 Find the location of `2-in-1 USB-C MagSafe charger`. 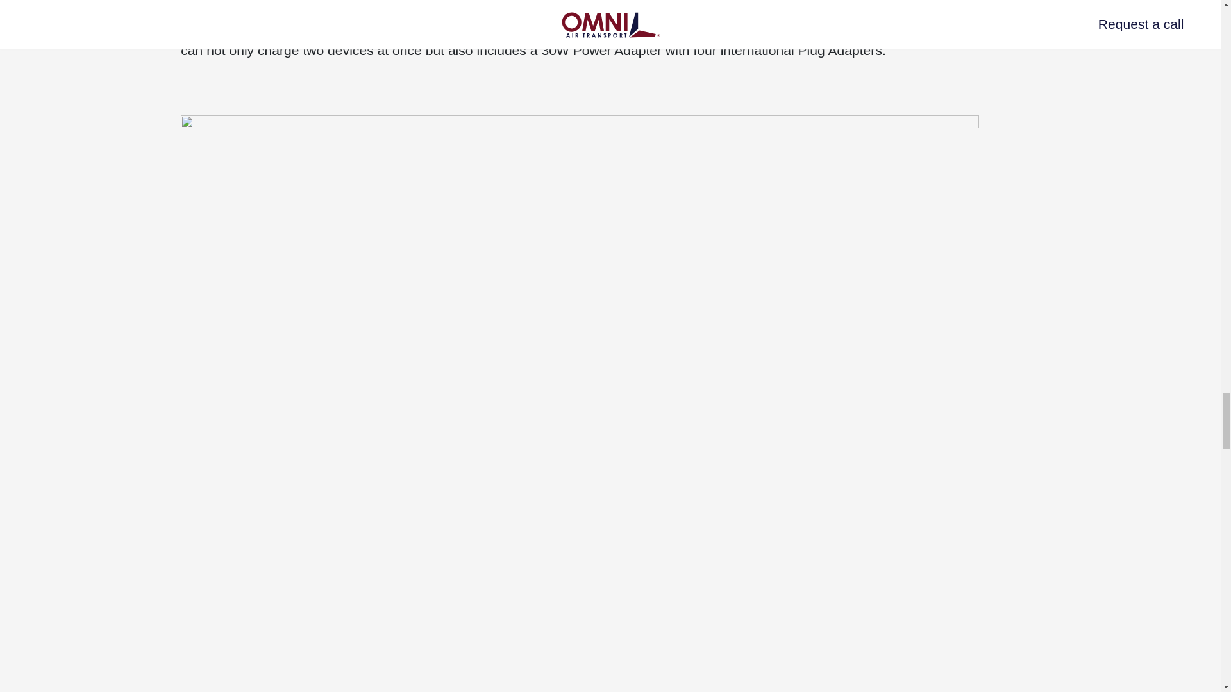

2-in-1 USB-C MagSafe charger is located at coordinates (439, 28).